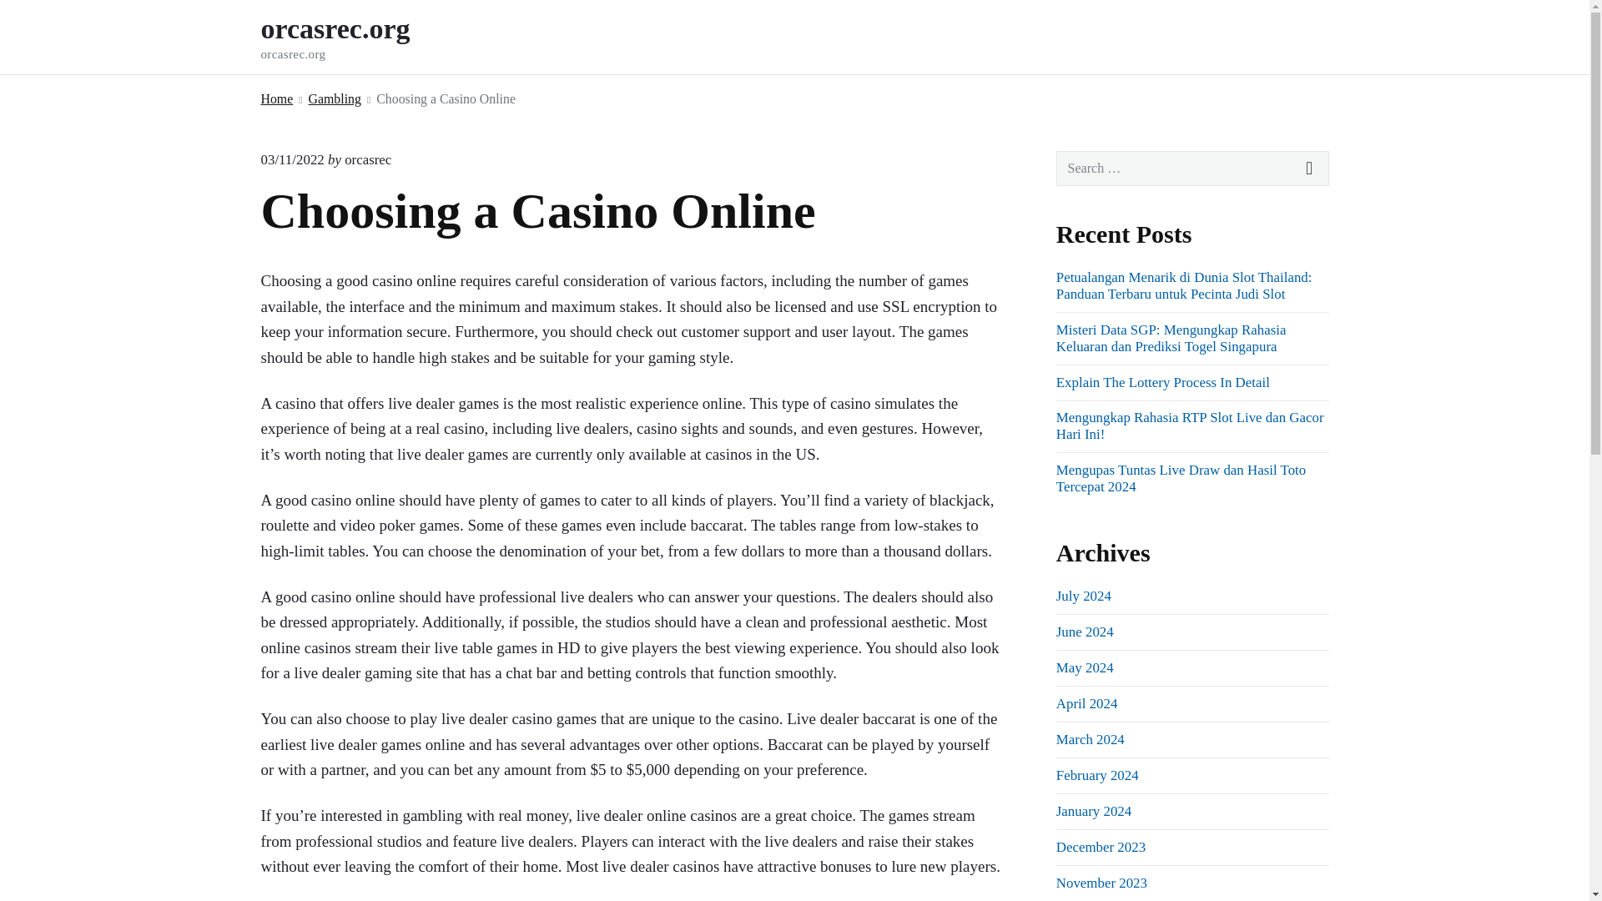 This screenshot has height=901, width=1602. I want to click on July 2024, so click(1083, 596).